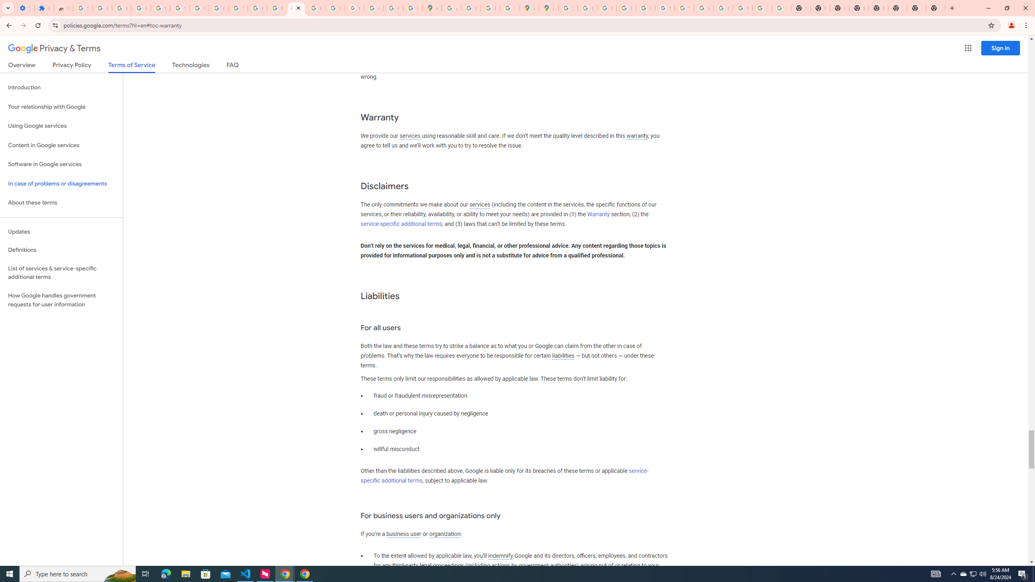  Describe the element at coordinates (141, 8) in the screenshot. I see `Learn how to find your photos - Google Photos Help` at that location.